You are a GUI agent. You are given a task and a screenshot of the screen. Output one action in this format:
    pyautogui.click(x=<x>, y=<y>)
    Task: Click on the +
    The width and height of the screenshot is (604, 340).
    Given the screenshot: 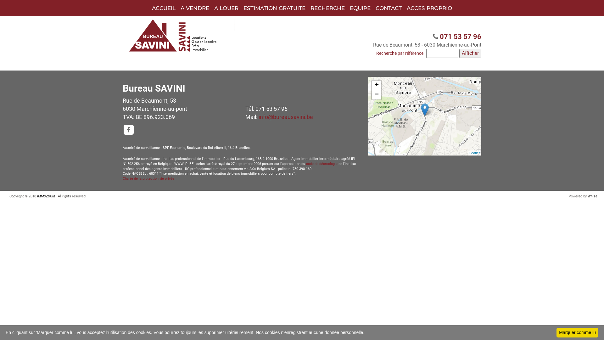 What is the action you would take?
    pyautogui.click(x=377, y=85)
    